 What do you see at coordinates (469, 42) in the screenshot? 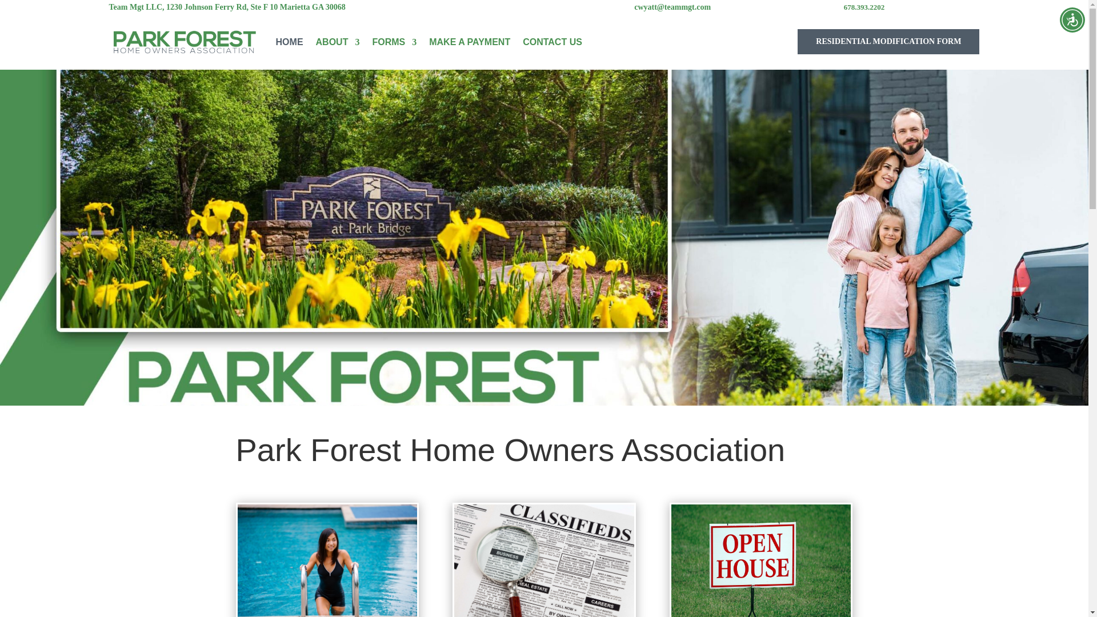
I see `MAKE A PAYMENT` at bounding box center [469, 42].